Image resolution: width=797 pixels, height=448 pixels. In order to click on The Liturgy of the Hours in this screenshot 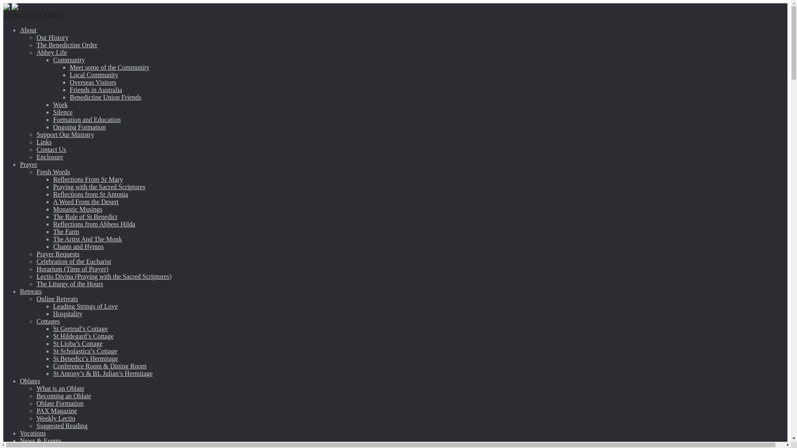, I will do `click(70, 284)`.